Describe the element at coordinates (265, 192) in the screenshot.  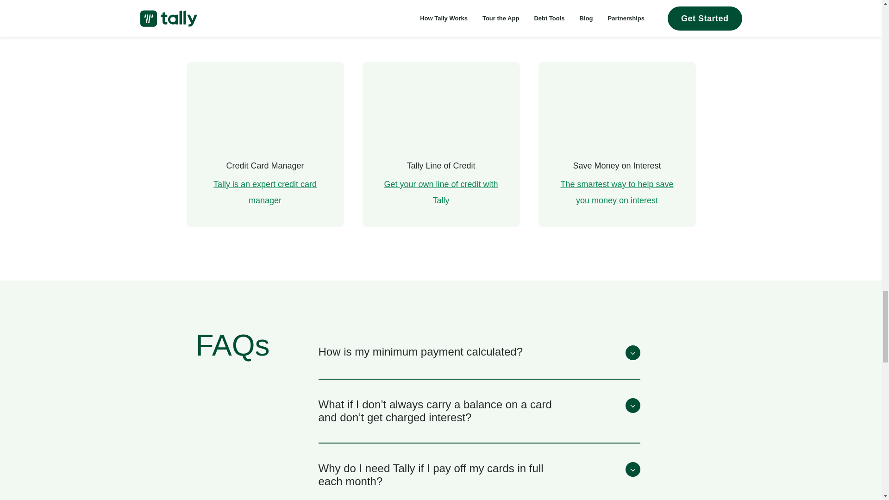
I see `Tally is an expert credit card manager` at that location.